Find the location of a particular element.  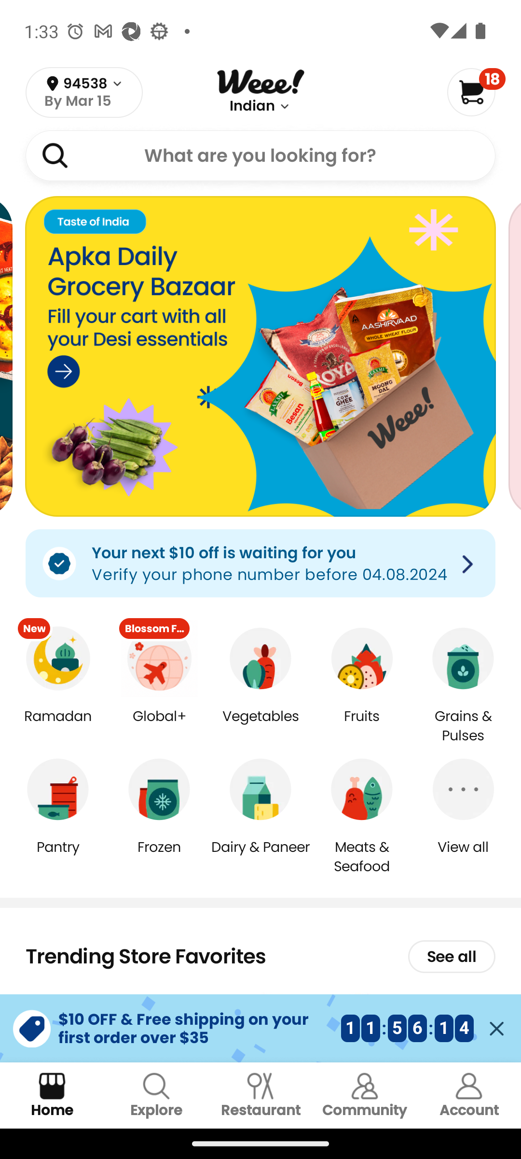

Fruits is located at coordinates (362, 726).